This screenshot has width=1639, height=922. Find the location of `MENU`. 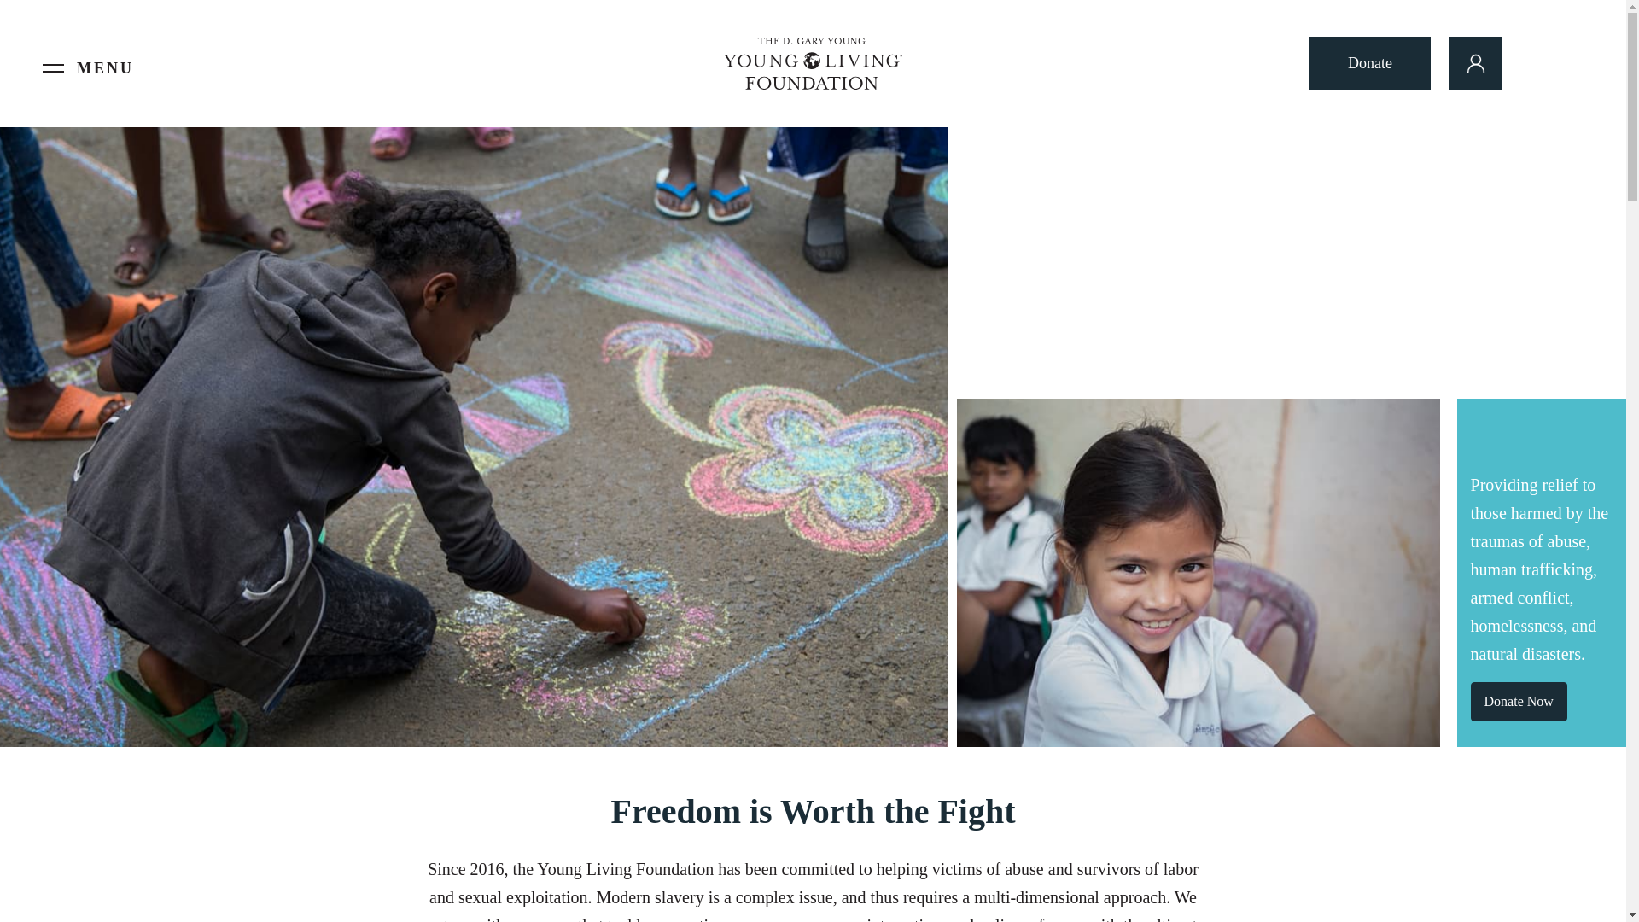

MENU is located at coordinates (106, 68).